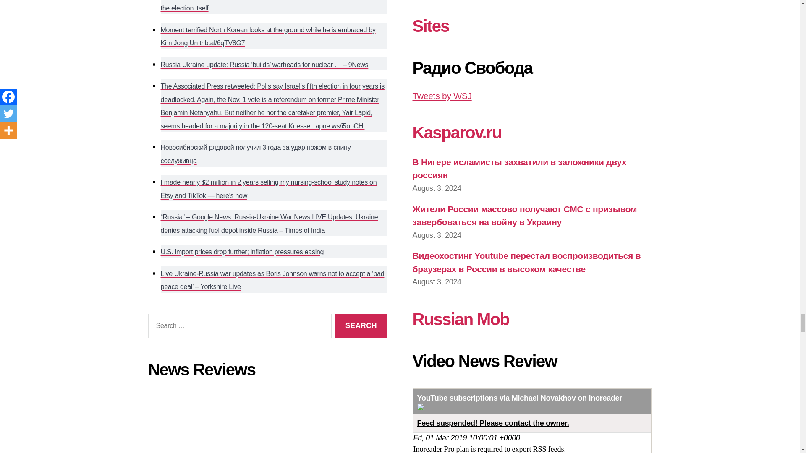  I want to click on Search, so click(361, 326).